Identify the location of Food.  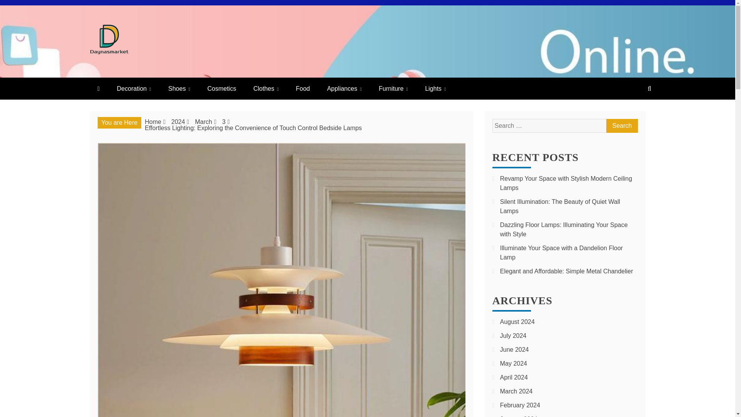
(303, 88).